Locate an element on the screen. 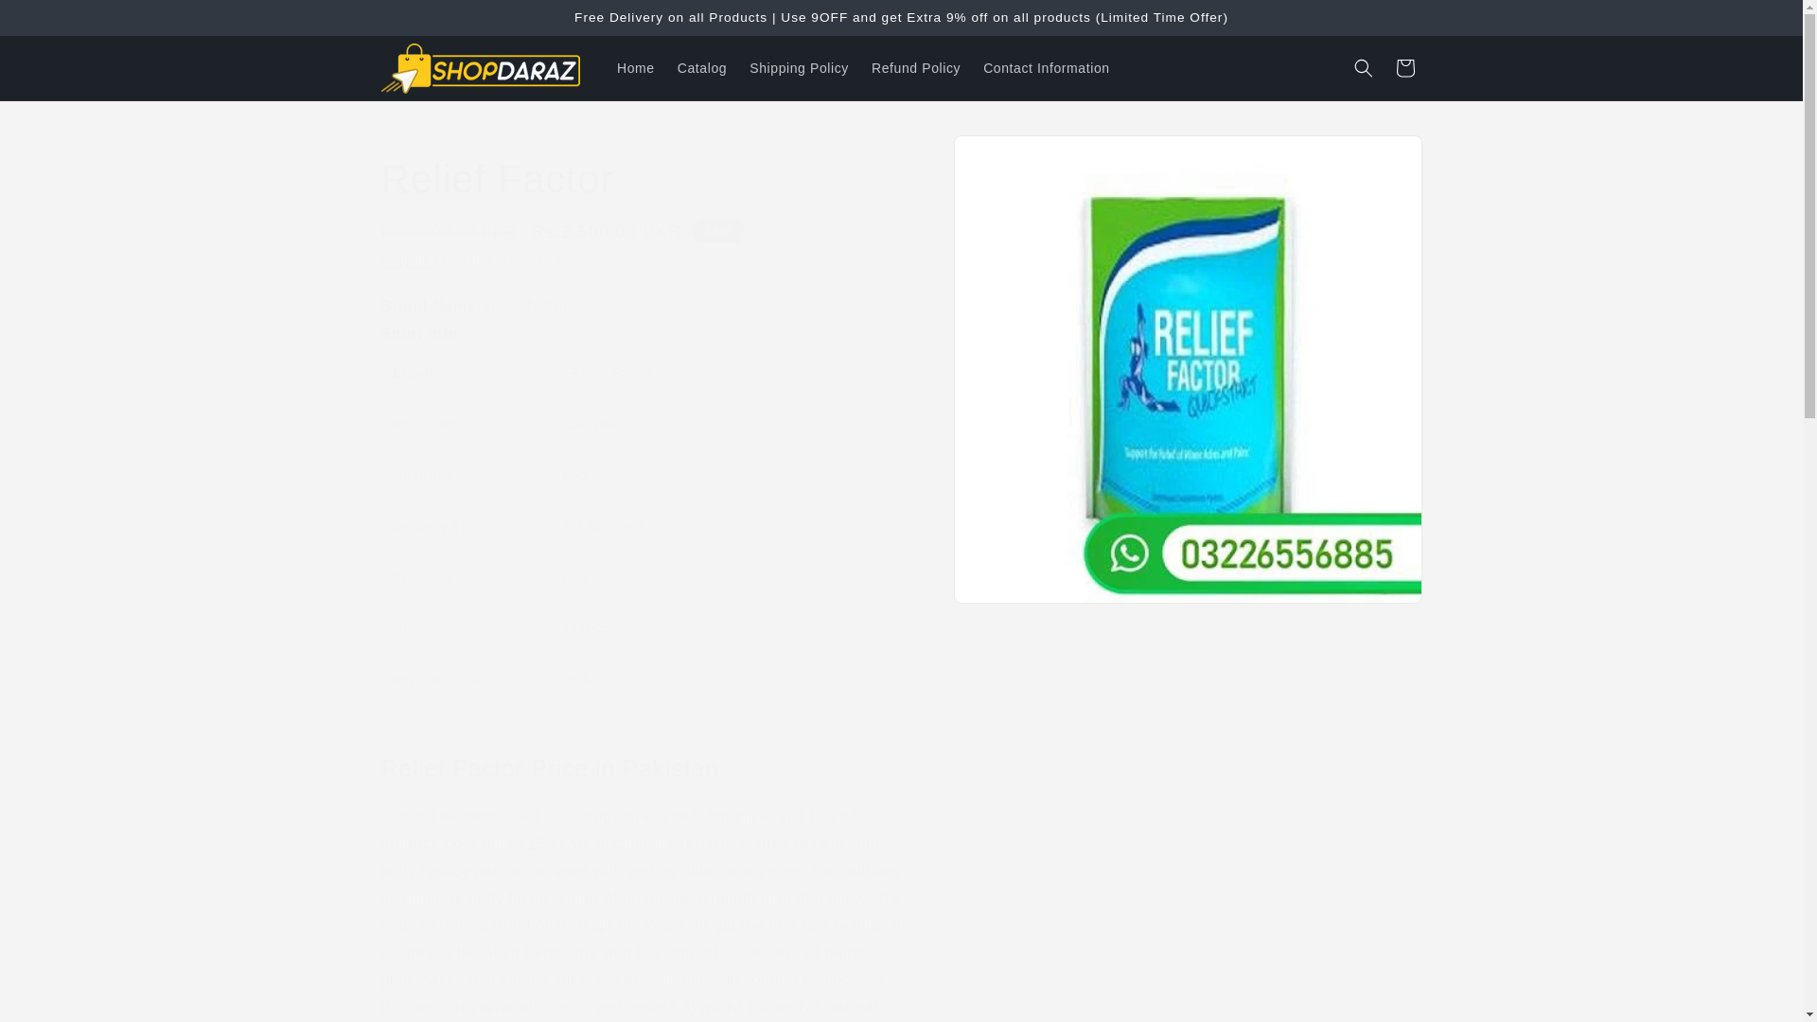  Skip to content is located at coordinates (57, 22).